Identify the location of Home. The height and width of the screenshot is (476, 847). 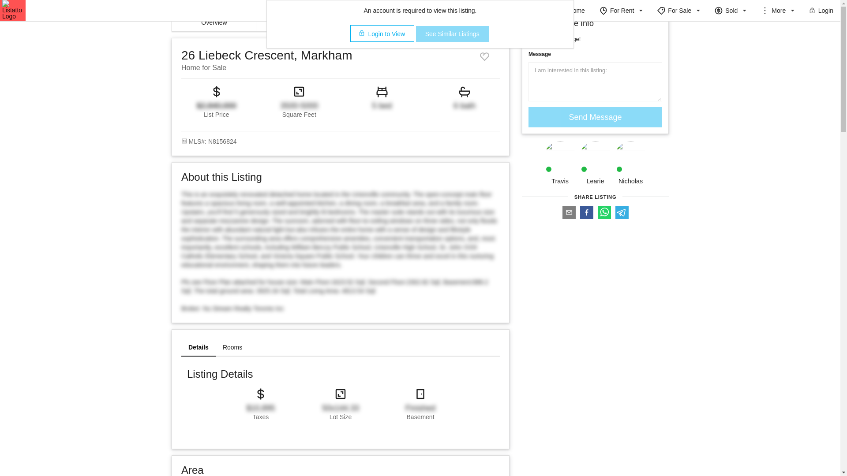
(577, 11).